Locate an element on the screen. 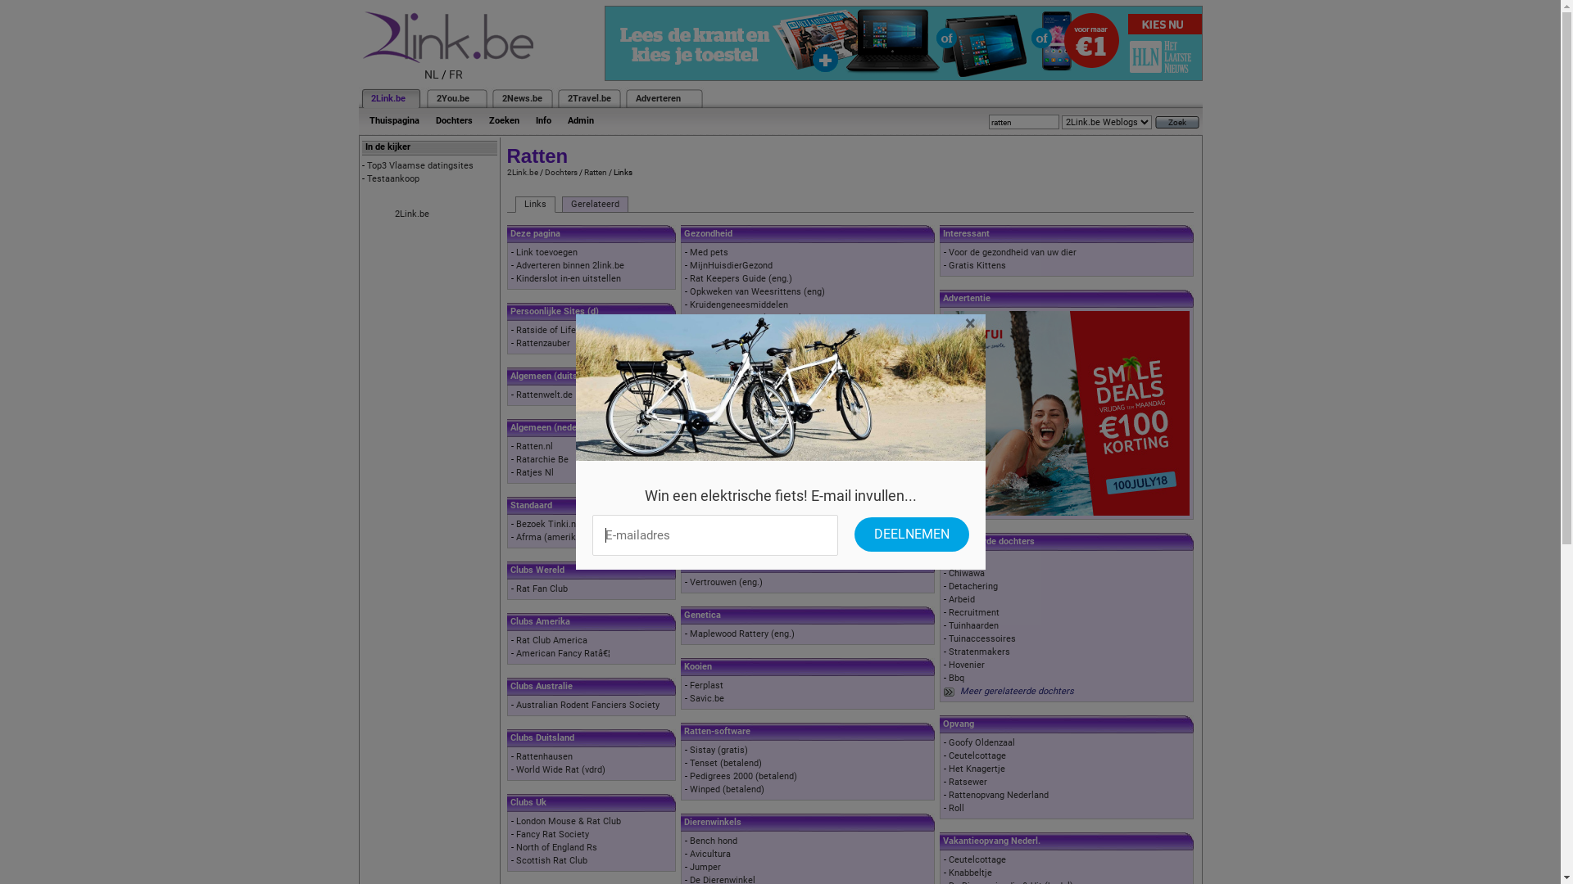 The height and width of the screenshot is (884, 1573). Rattenwelt.de is located at coordinates (544, 395).